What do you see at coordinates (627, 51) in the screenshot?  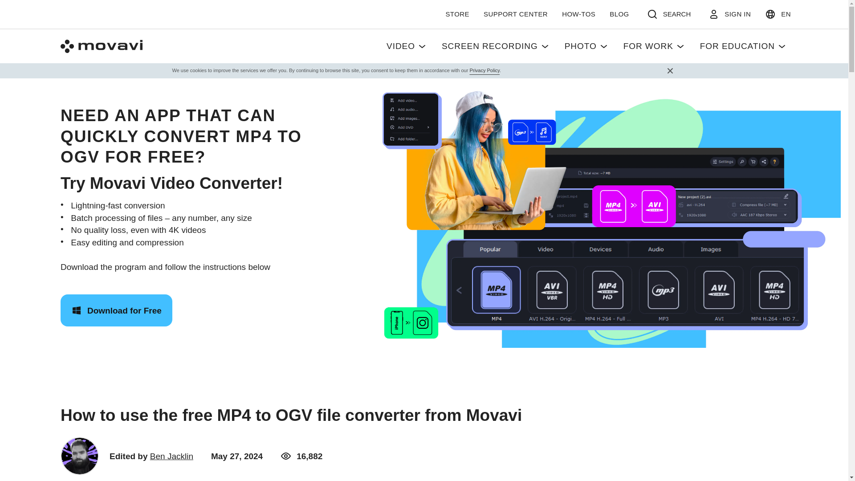 I see `Help Center` at bounding box center [627, 51].